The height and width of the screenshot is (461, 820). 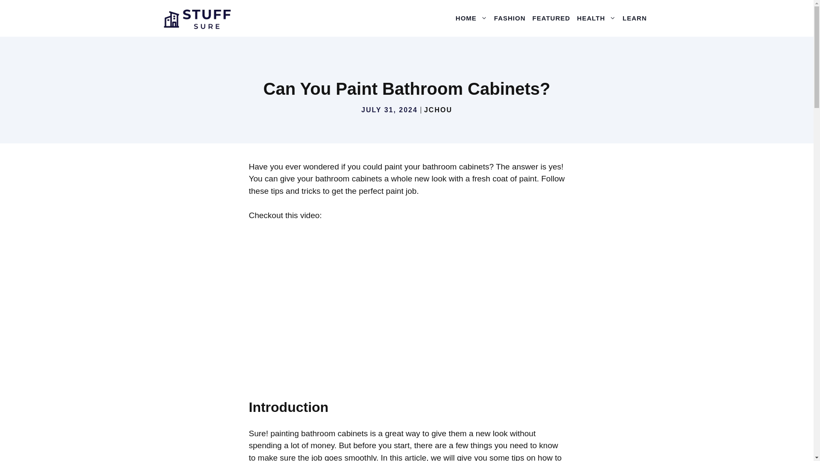 I want to click on LEARN, so click(x=635, y=18).